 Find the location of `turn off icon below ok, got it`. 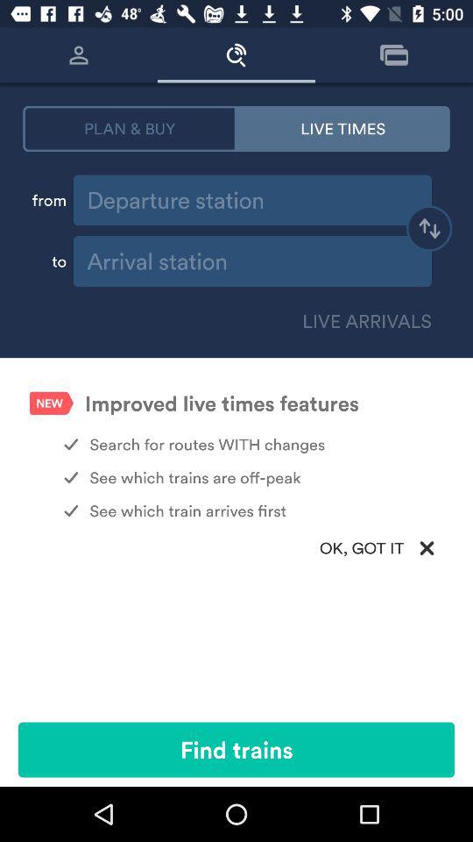

turn off icon below ok, got it is located at coordinates (236, 749).